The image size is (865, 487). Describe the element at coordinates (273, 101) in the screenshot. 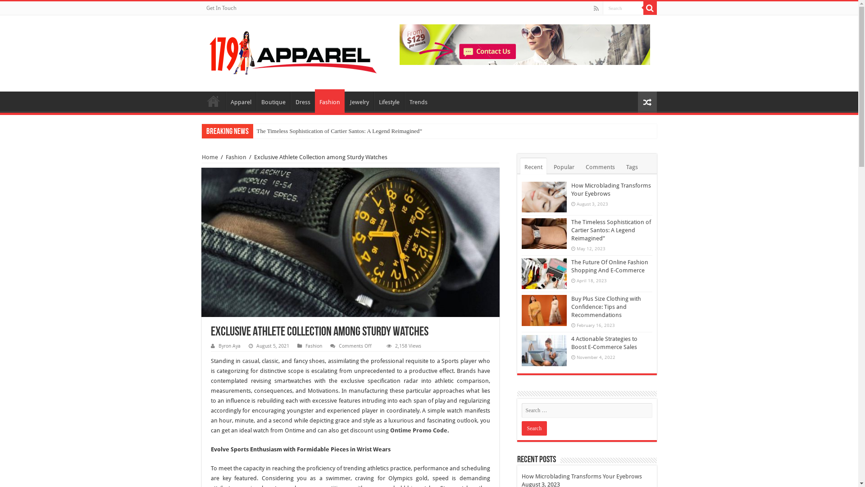

I see `Boutique` at that location.